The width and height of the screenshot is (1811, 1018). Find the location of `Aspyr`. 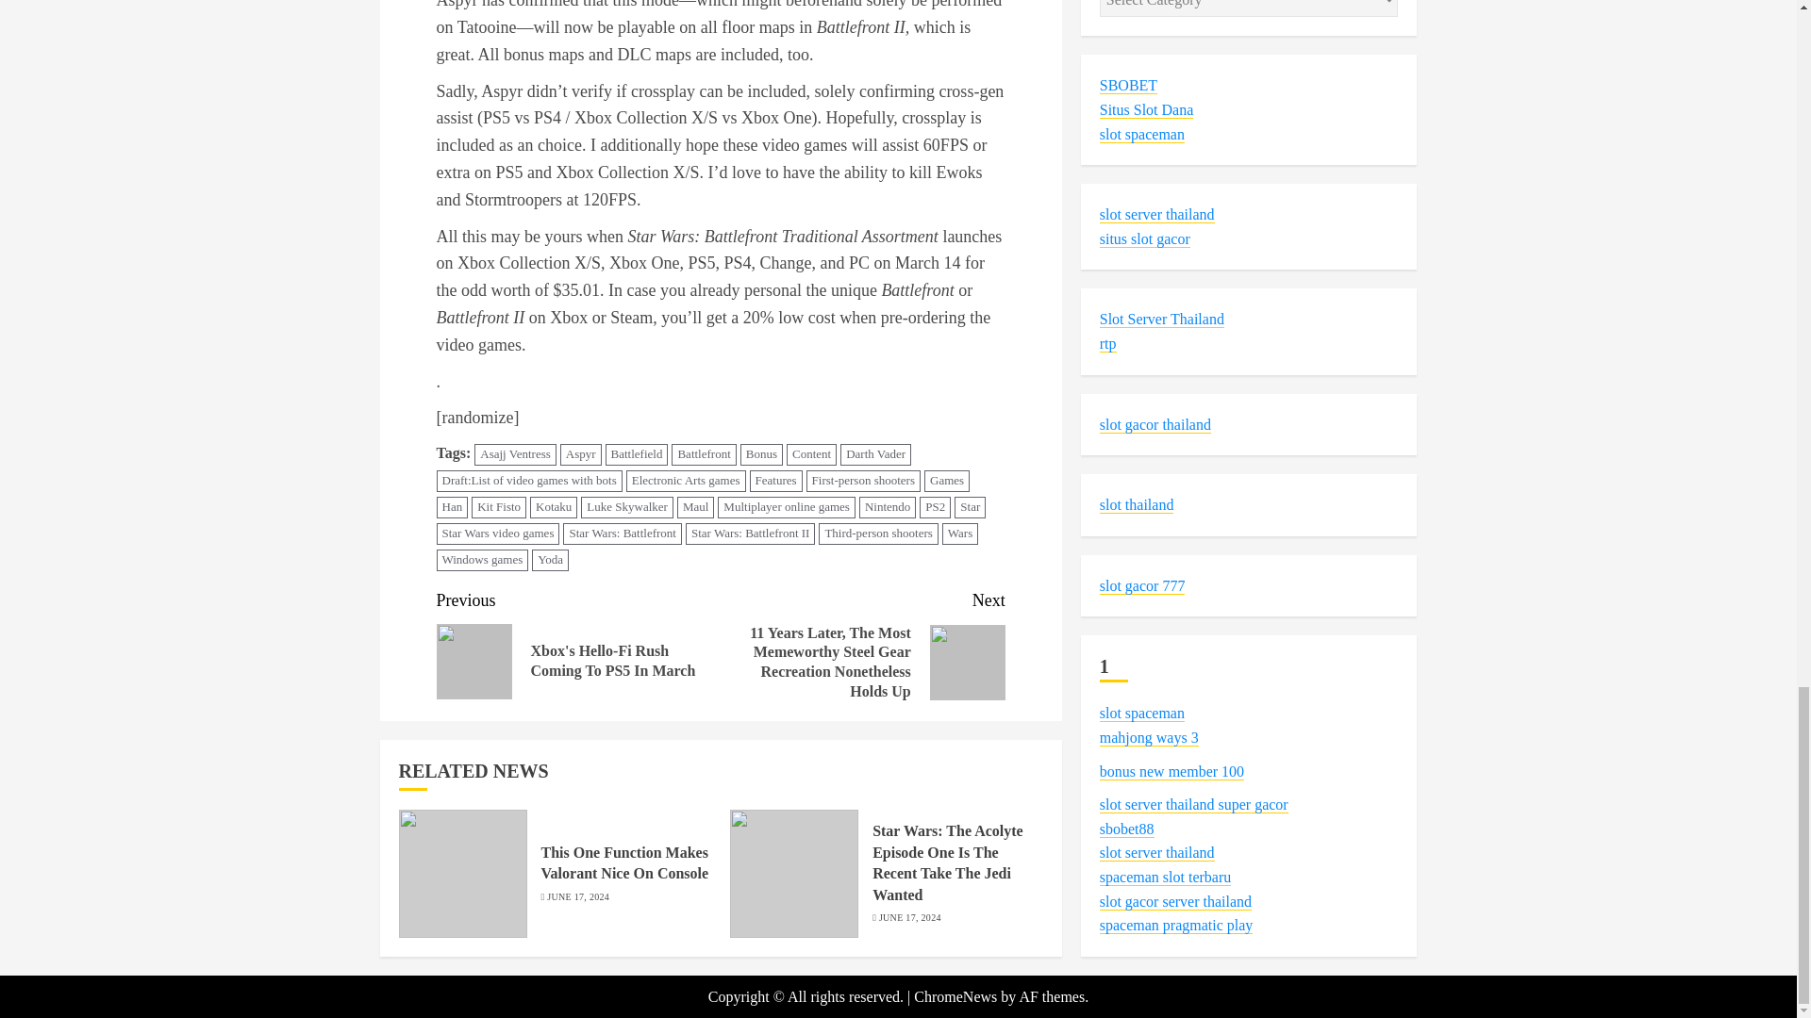

Aspyr is located at coordinates (580, 454).